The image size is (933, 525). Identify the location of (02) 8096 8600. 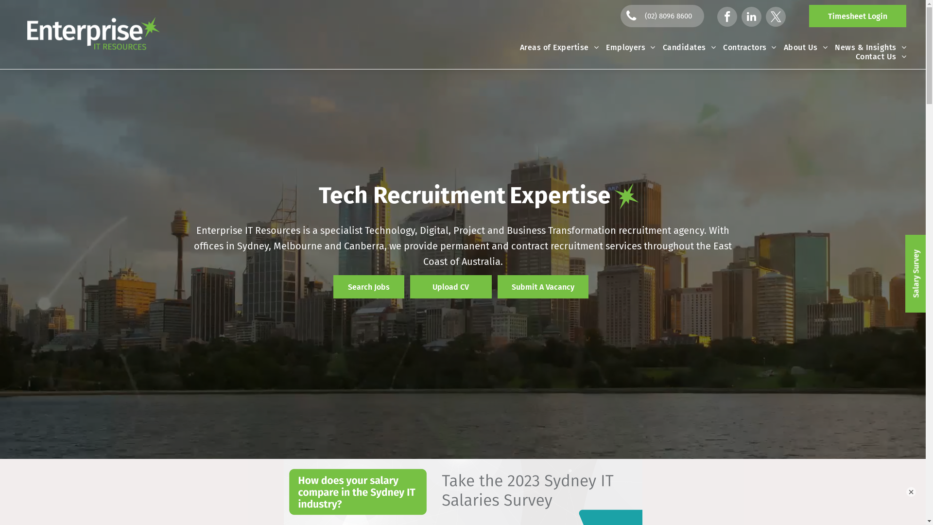
(662, 16).